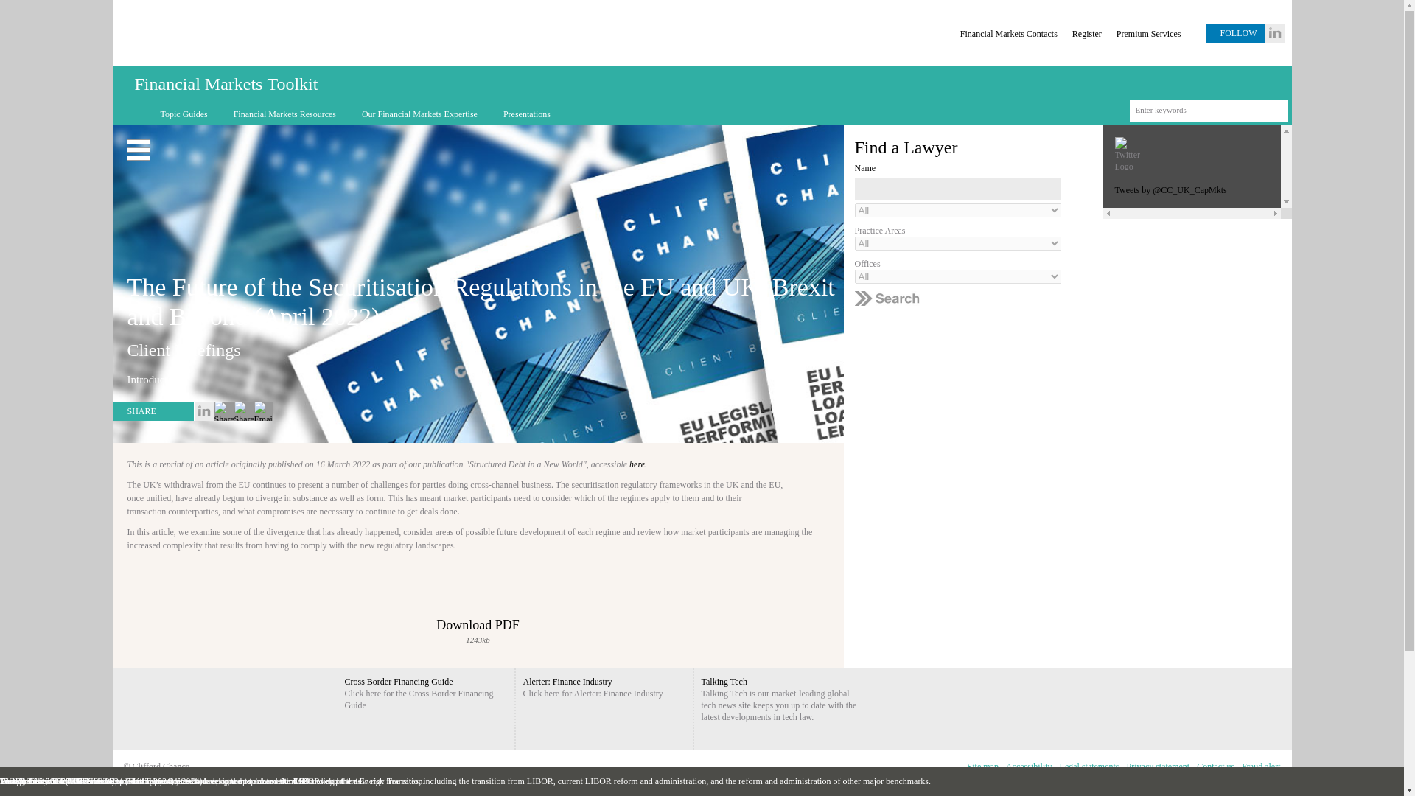  Describe the element at coordinates (982, 767) in the screenshot. I see `Site map` at that location.